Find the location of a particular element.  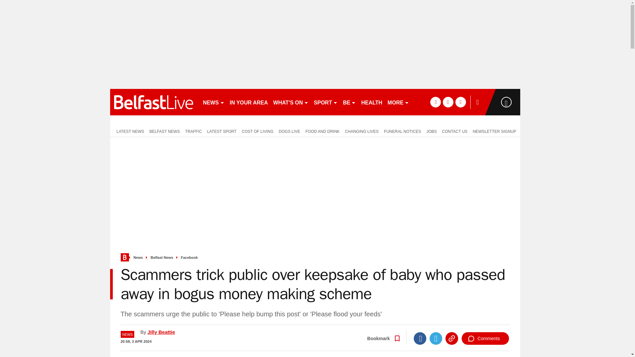

WHAT'S ON is located at coordinates (290, 102).